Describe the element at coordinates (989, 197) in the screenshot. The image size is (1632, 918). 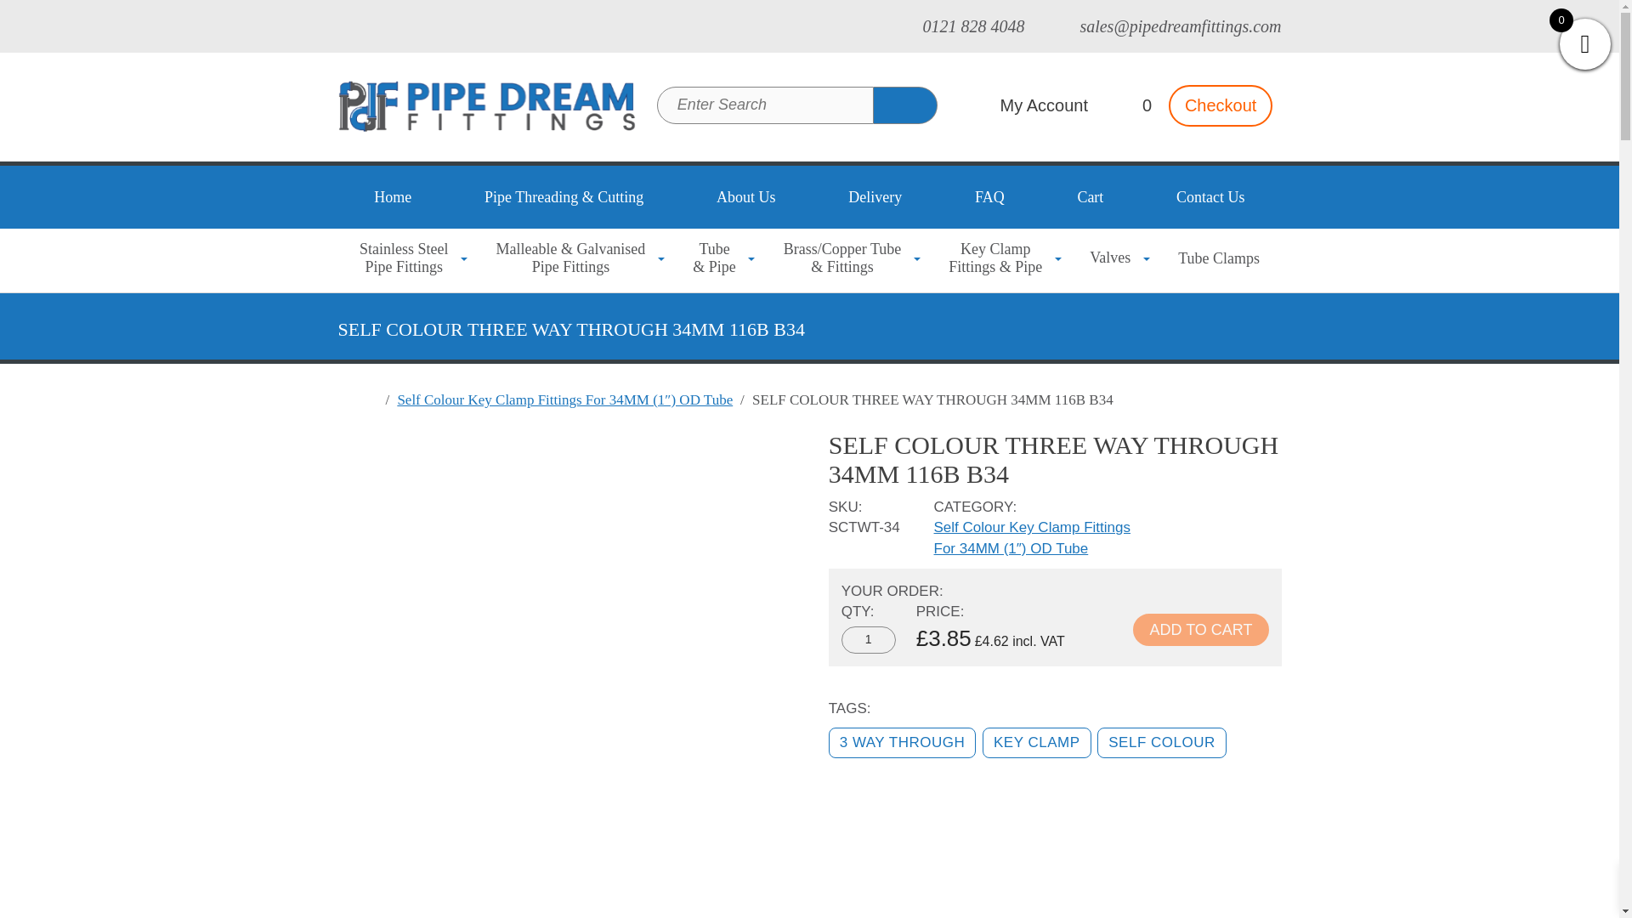
I see `FAQ` at that location.